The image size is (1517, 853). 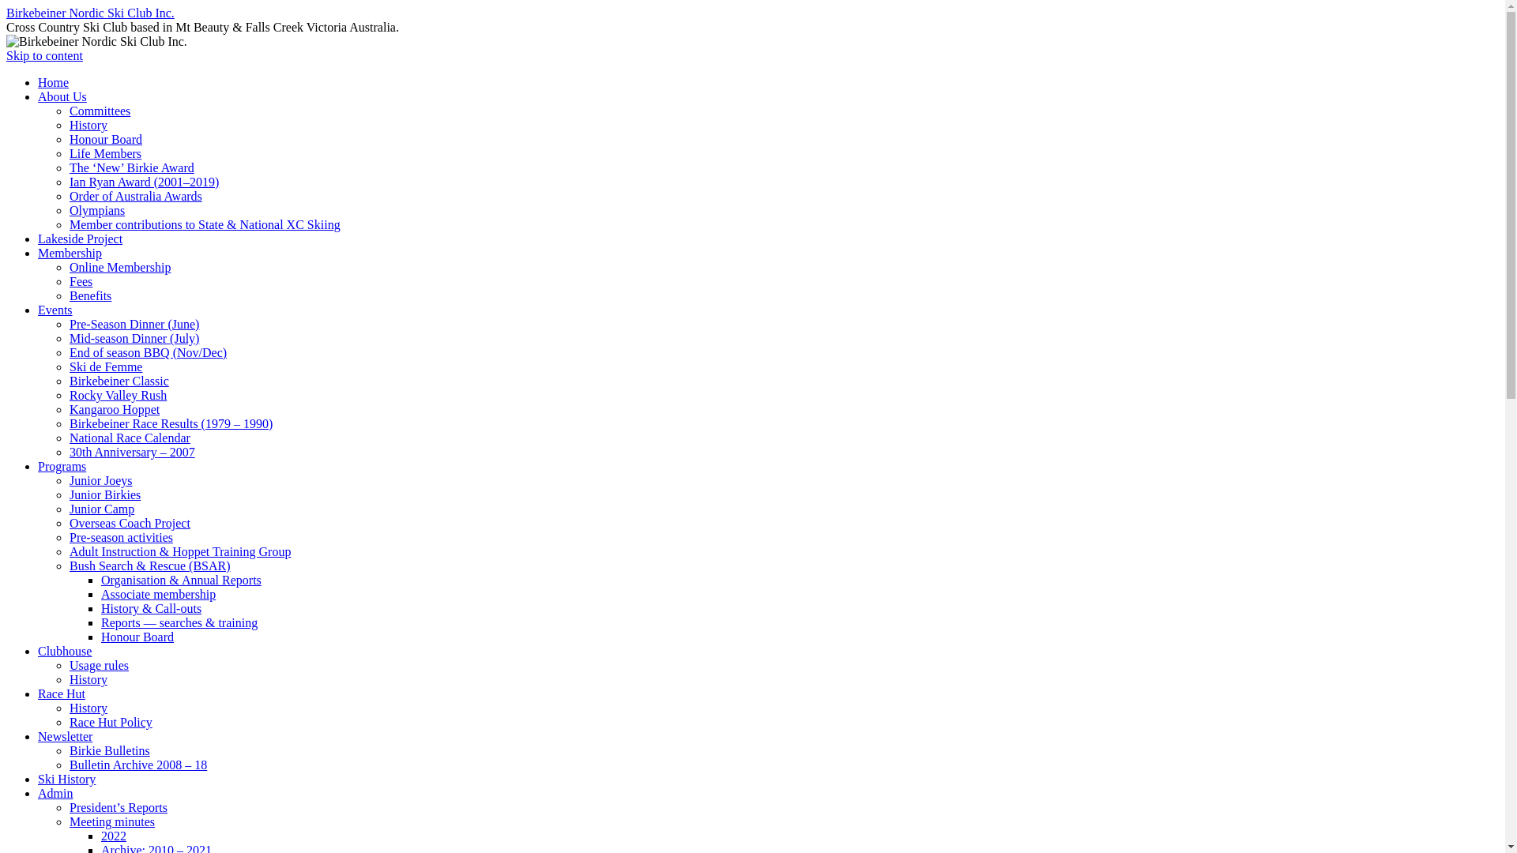 What do you see at coordinates (100, 665) in the screenshot?
I see `Usage rules` at bounding box center [100, 665].